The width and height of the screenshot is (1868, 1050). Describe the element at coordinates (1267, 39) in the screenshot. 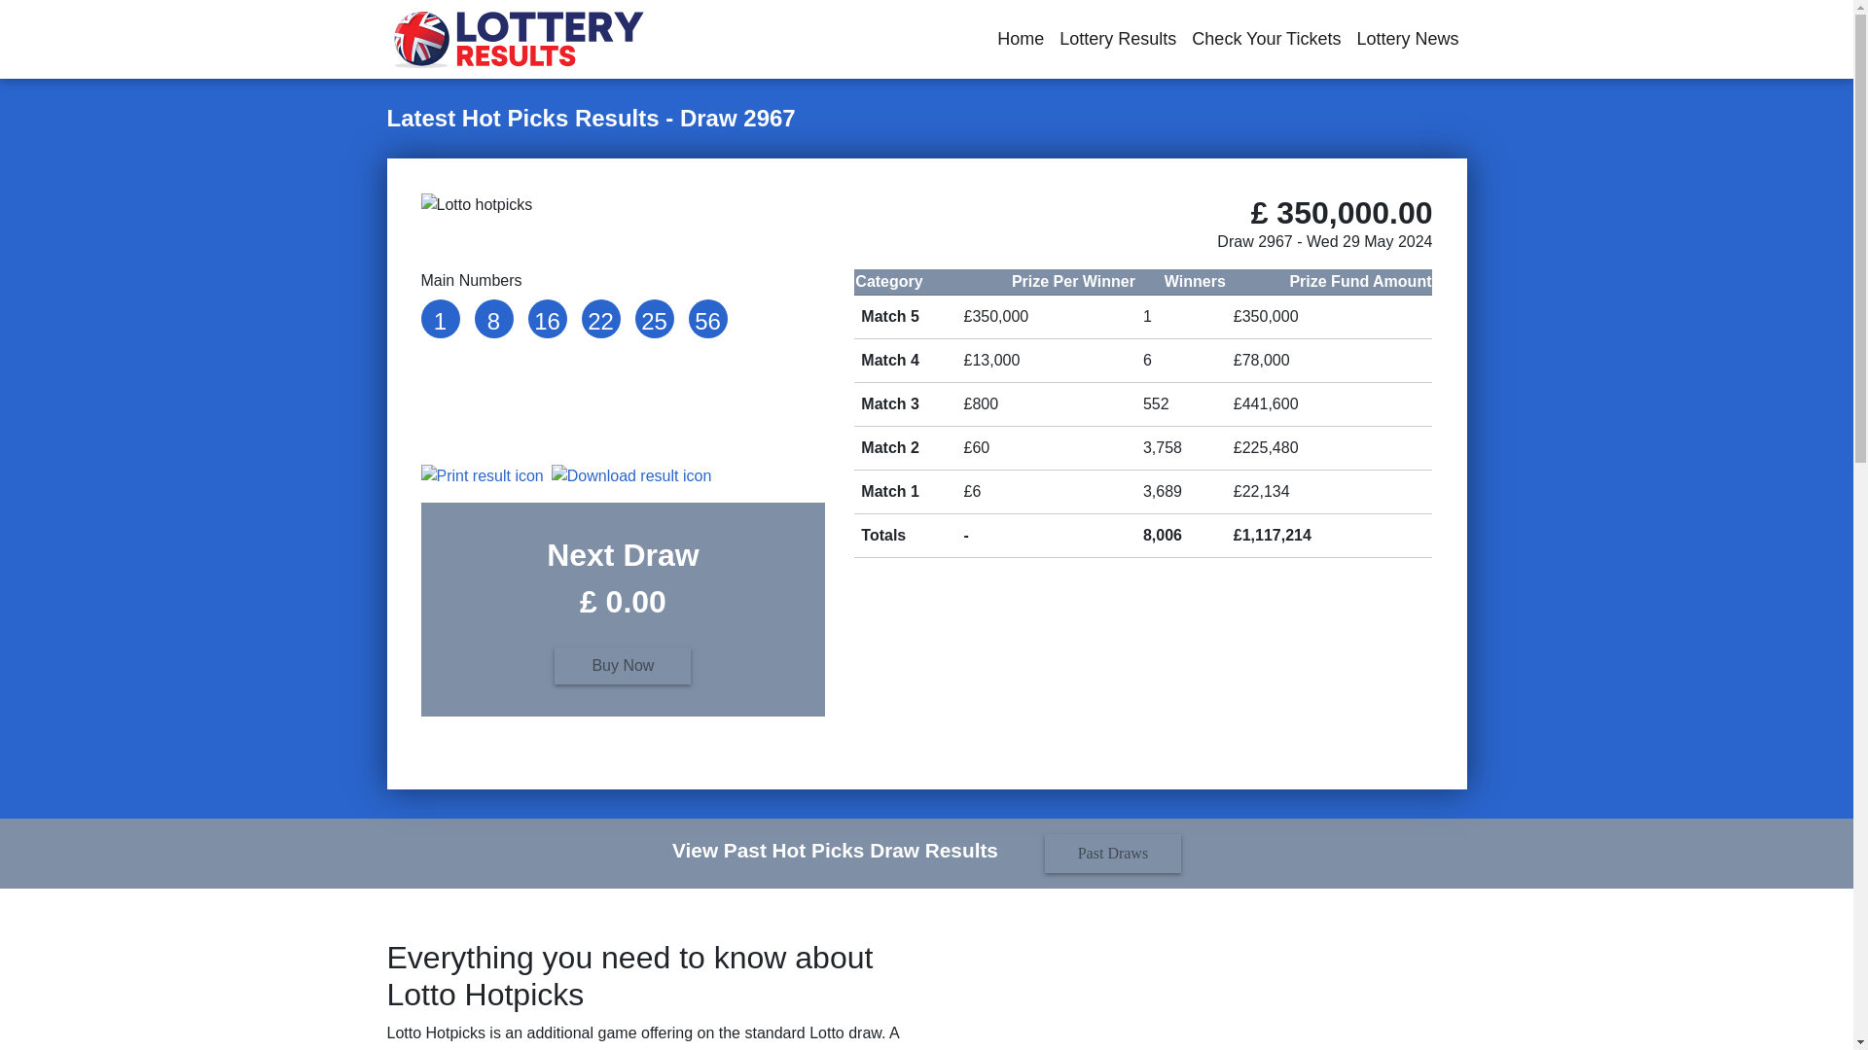

I see `Check Your Tickets` at that location.